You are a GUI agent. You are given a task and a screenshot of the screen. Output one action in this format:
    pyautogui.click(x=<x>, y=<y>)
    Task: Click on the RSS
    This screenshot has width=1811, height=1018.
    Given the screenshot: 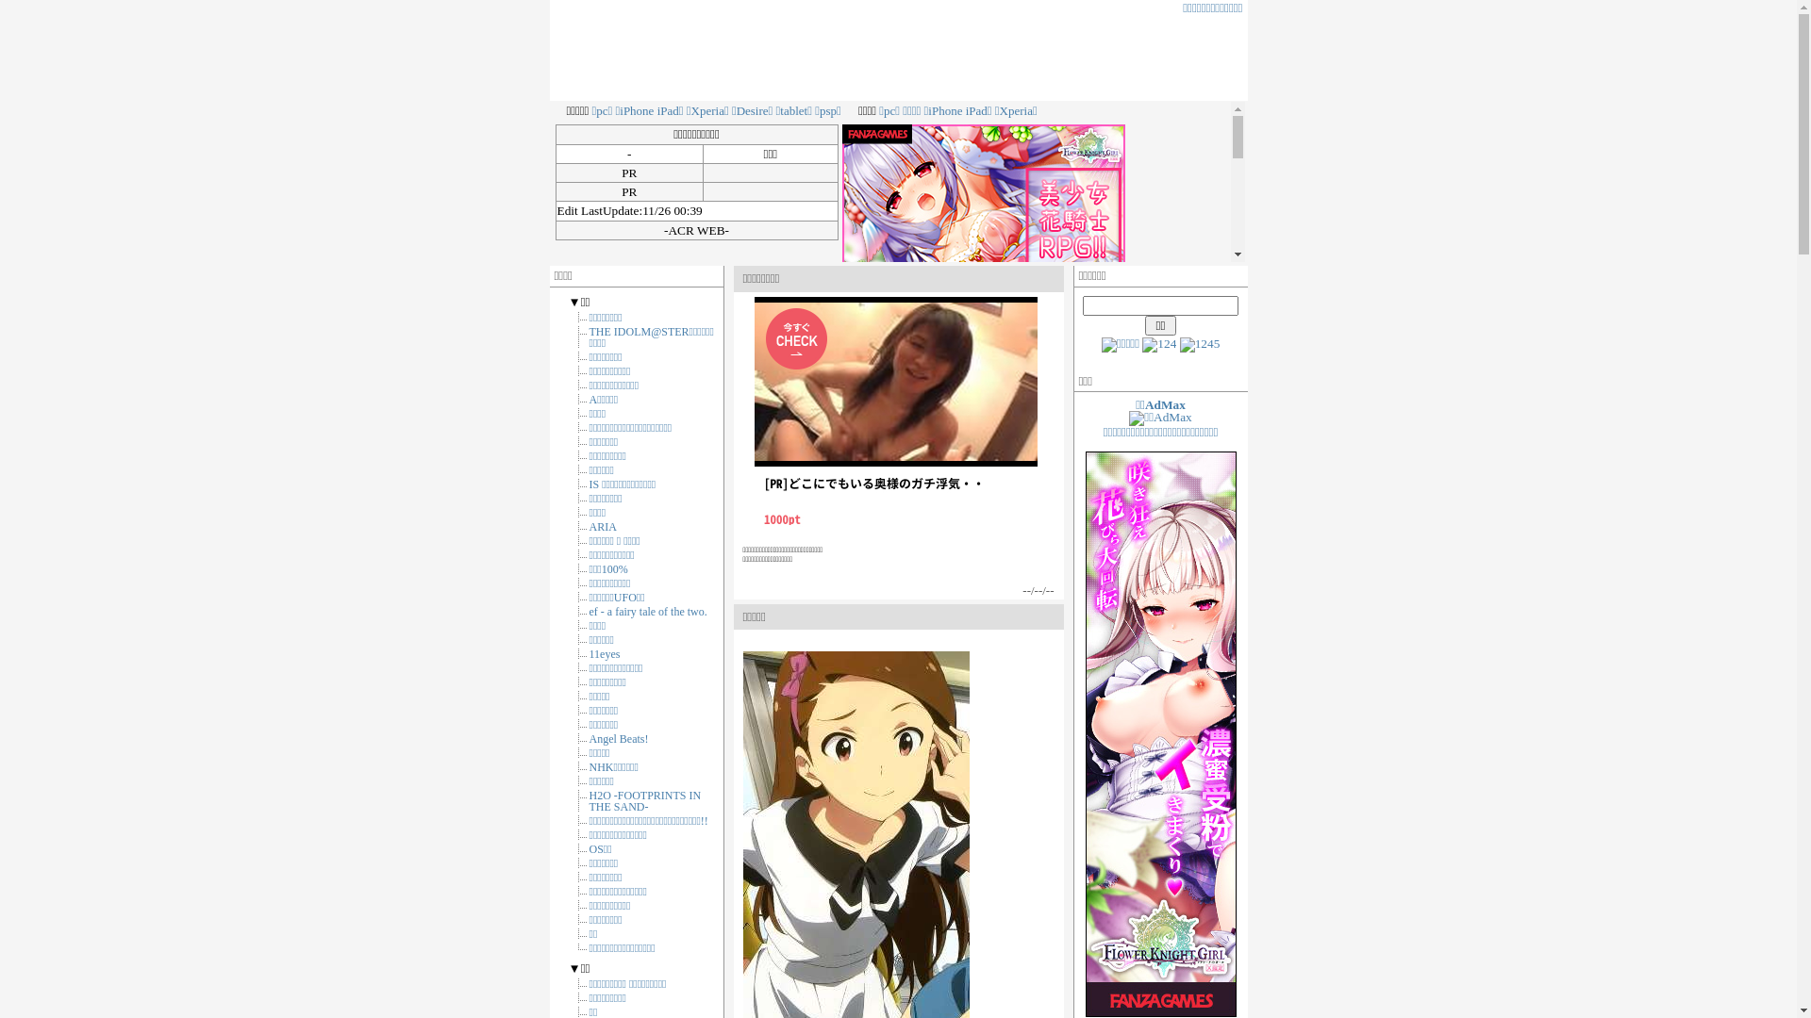 What is the action you would take?
    pyautogui.click(x=1200, y=345)
    